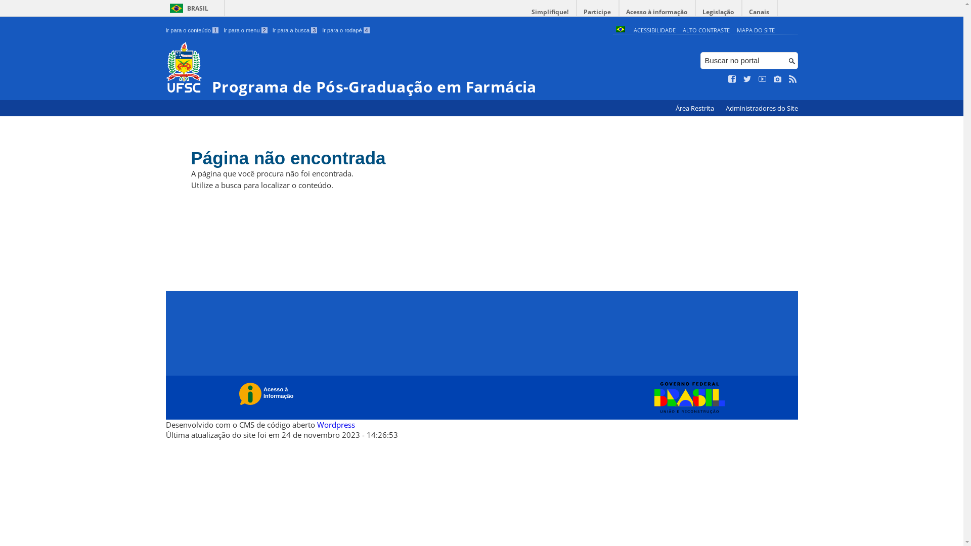  Describe the element at coordinates (246, 30) in the screenshot. I see `Ir para o menu 2` at that location.